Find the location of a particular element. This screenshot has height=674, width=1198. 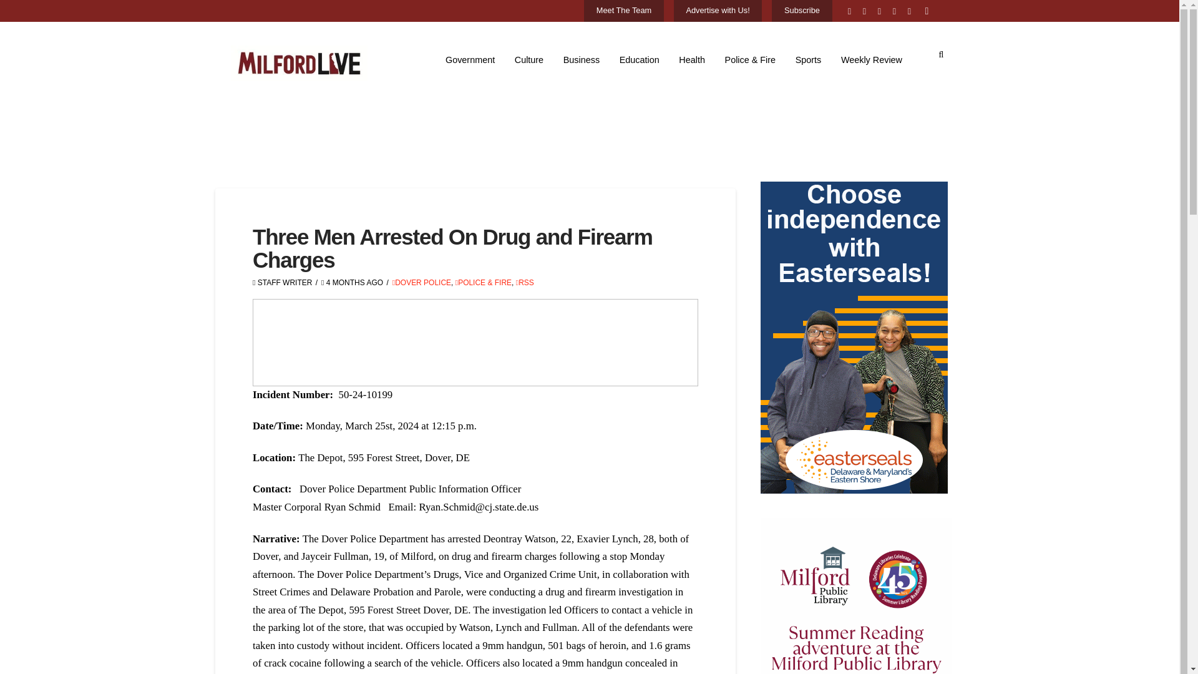

Education is located at coordinates (640, 60).